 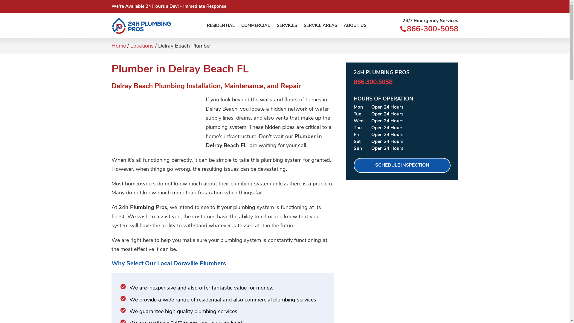 I want to click on 866-300-5058, so click(x=432, y=30).